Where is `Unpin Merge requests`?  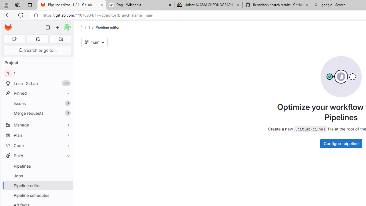
Unpin Merge requests is located at coordinates (67, 113).